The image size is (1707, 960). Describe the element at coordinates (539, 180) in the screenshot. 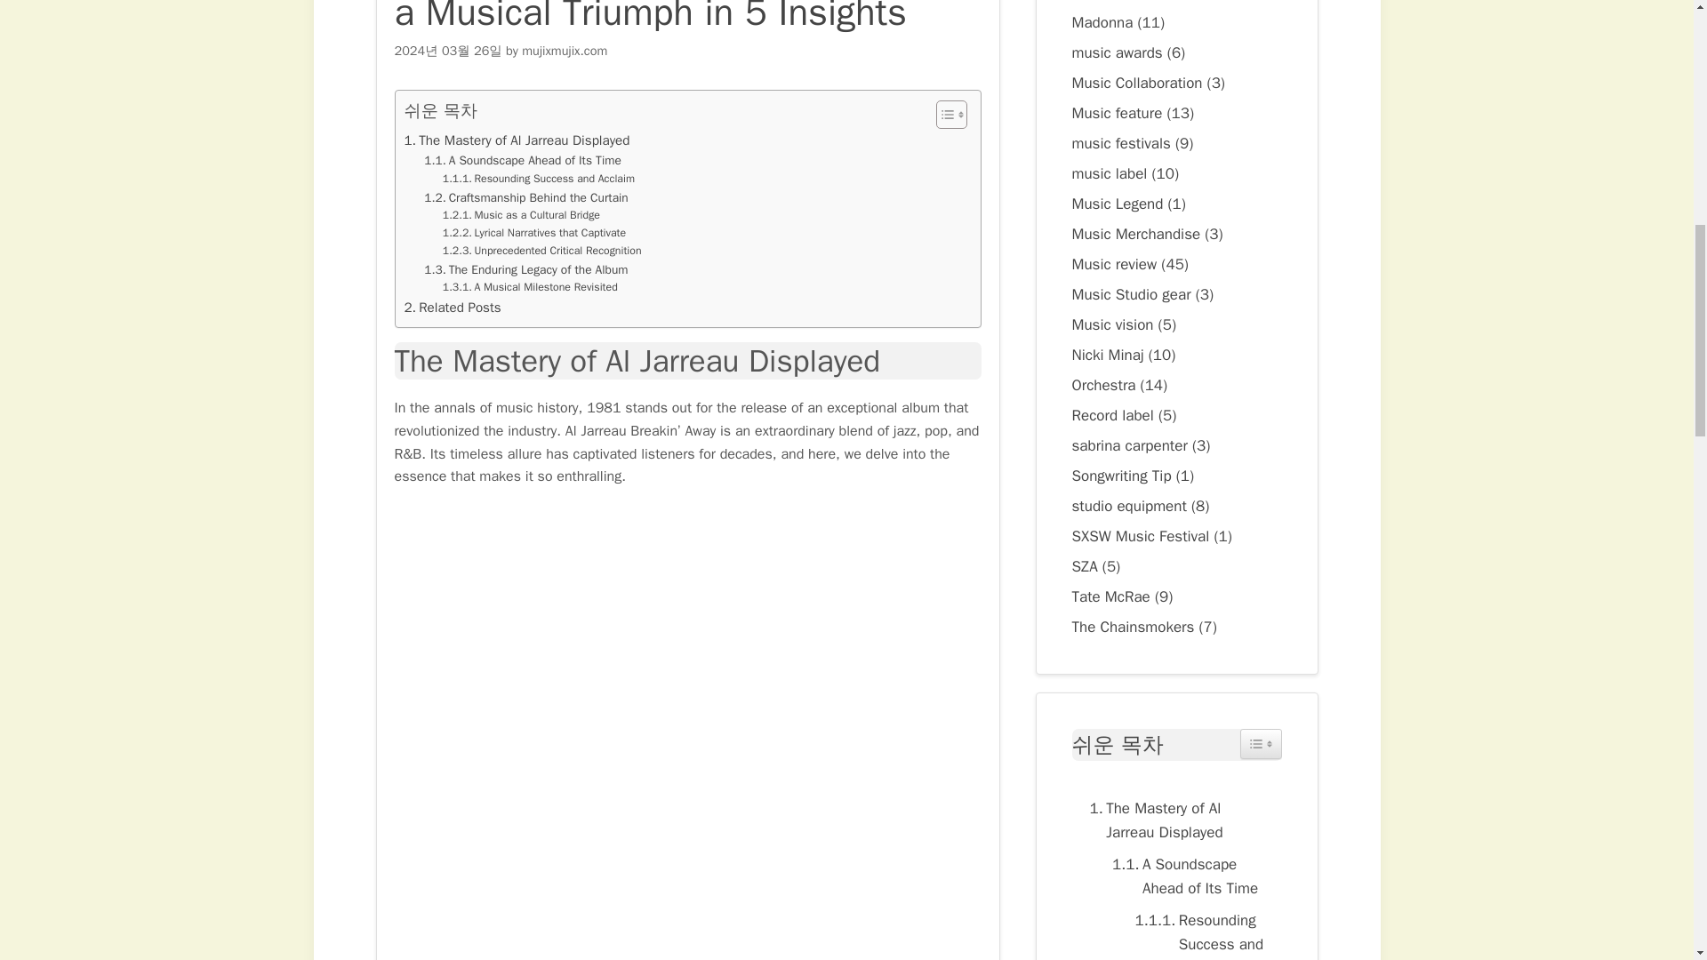

I see `Resounding Success and Acclaim` at that location.